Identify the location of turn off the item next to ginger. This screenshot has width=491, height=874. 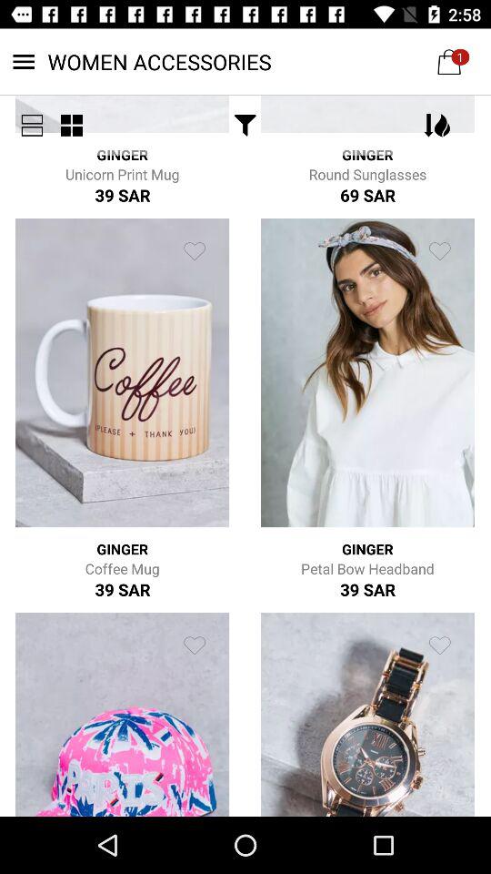
(245, 126).